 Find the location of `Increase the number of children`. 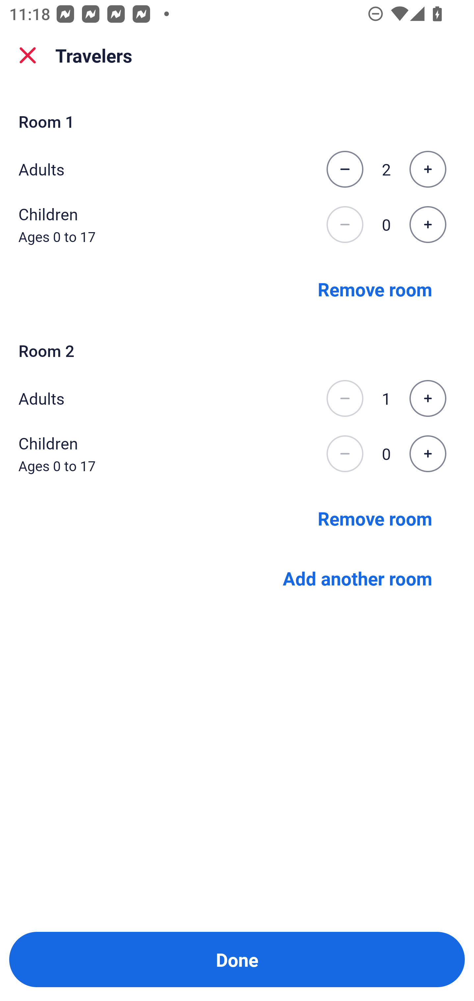

Increase the number of children is located at coordinates (428, 225).